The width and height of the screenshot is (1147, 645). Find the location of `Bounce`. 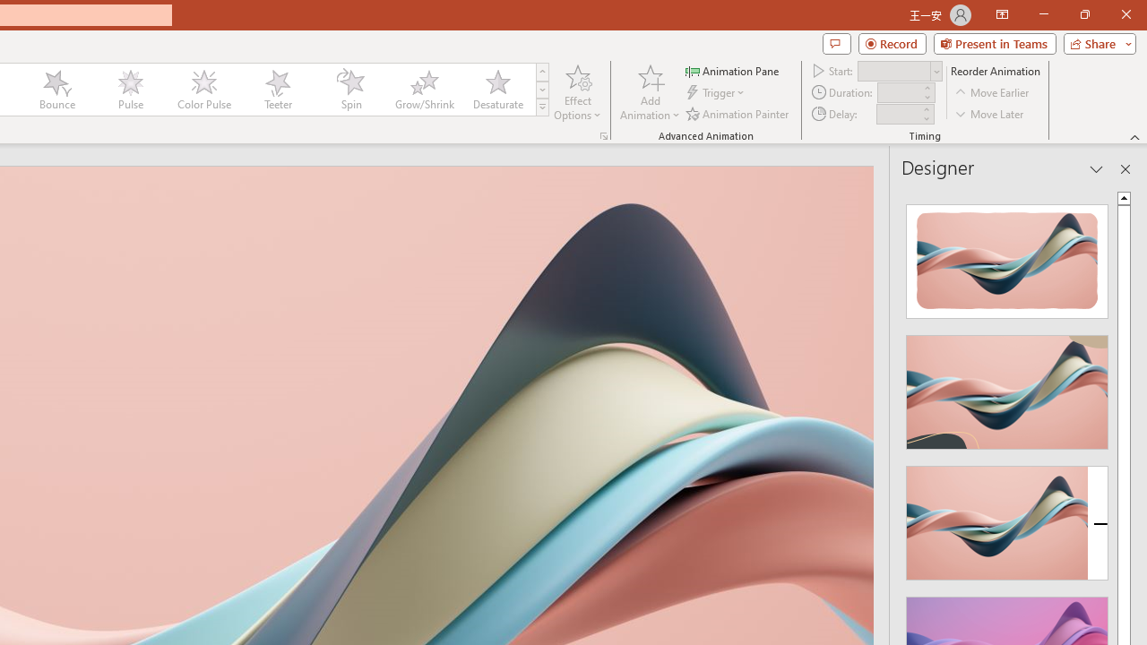

Bounce is located at coordinates (57, 90).